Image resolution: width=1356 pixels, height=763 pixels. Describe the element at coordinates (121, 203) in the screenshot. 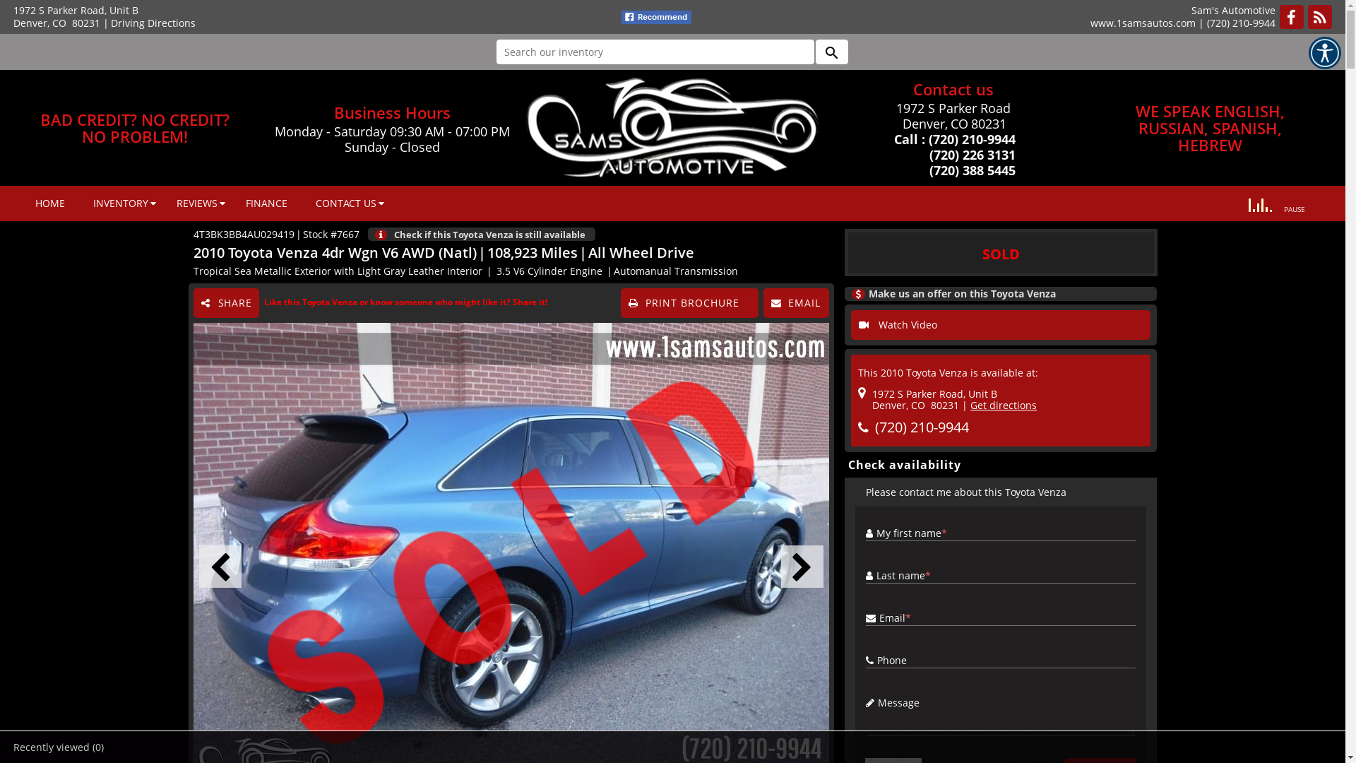

I see `INVENTORY` at that location.